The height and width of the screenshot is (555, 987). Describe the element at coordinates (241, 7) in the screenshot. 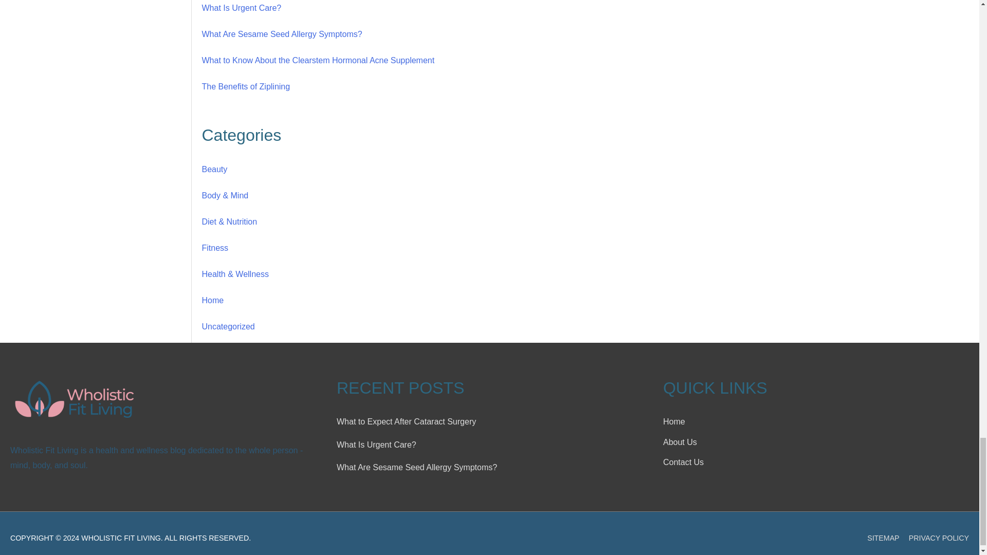

I see `What Is Urgent Care?` at that location.